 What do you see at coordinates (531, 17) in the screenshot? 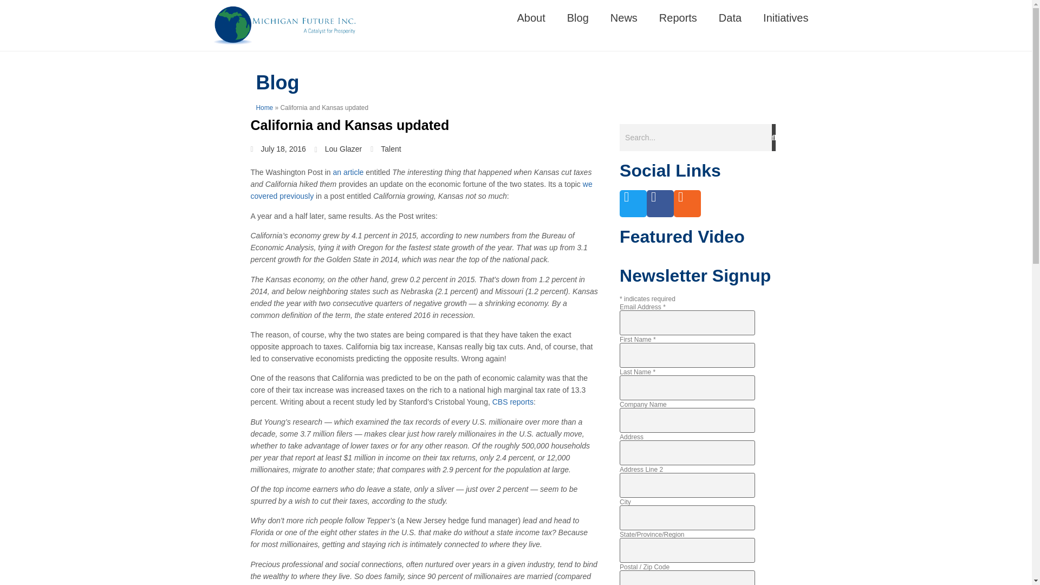
I see `About` at bounding box center [531, 17].